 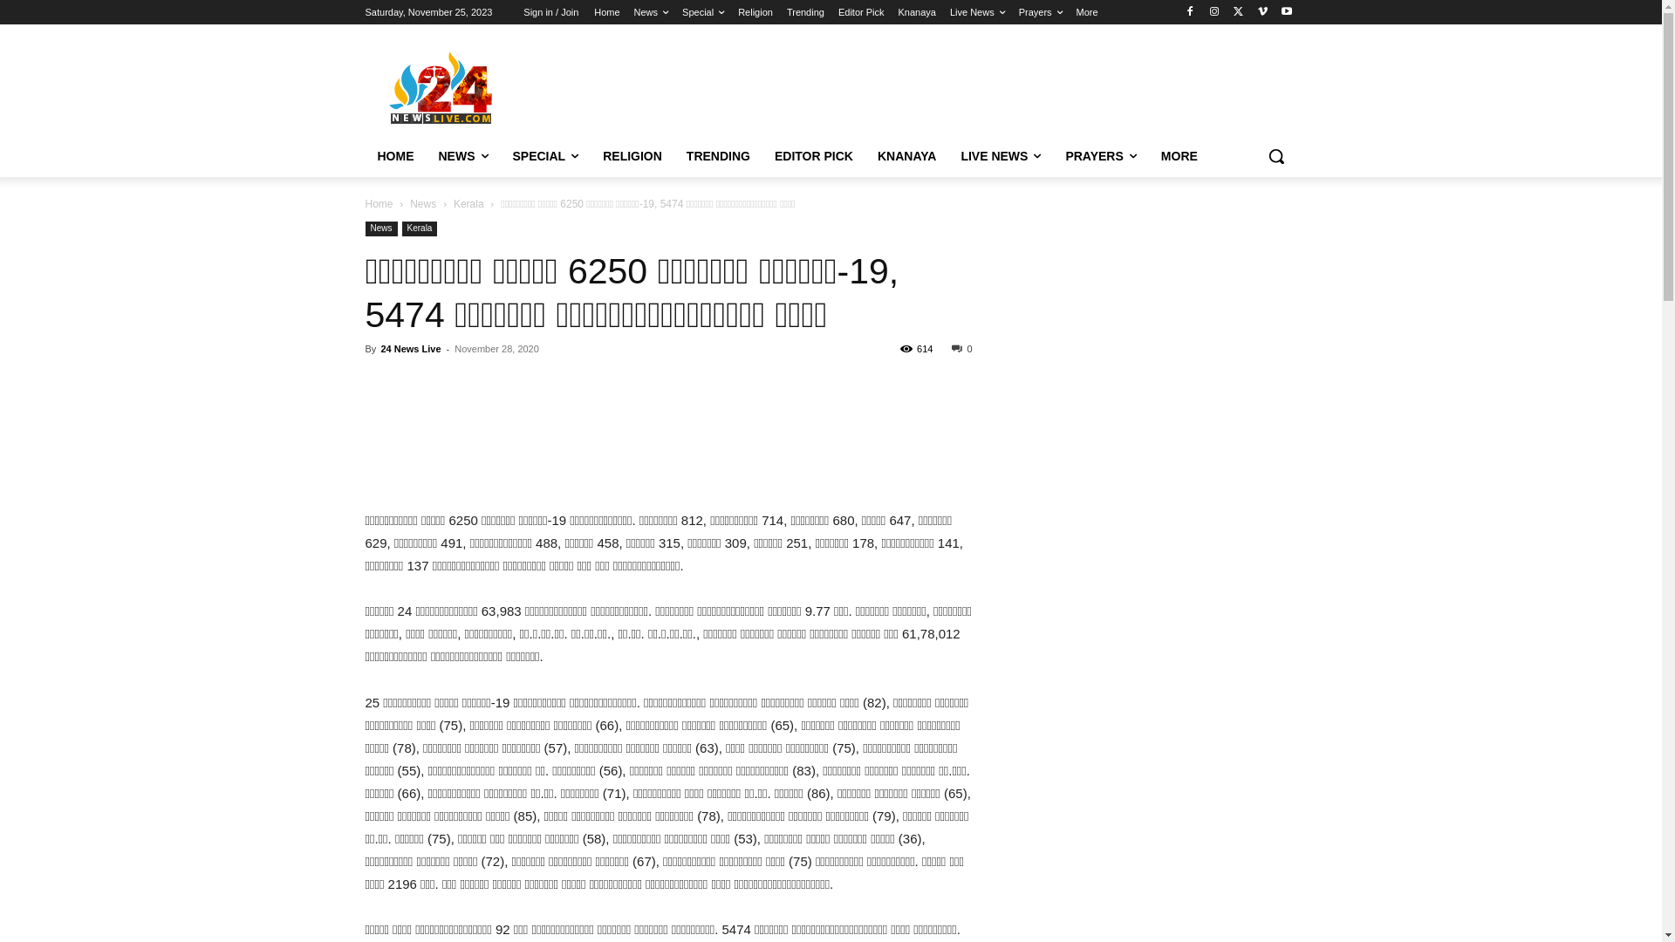 I want to click on Kerala, so click(x=469, y=204).